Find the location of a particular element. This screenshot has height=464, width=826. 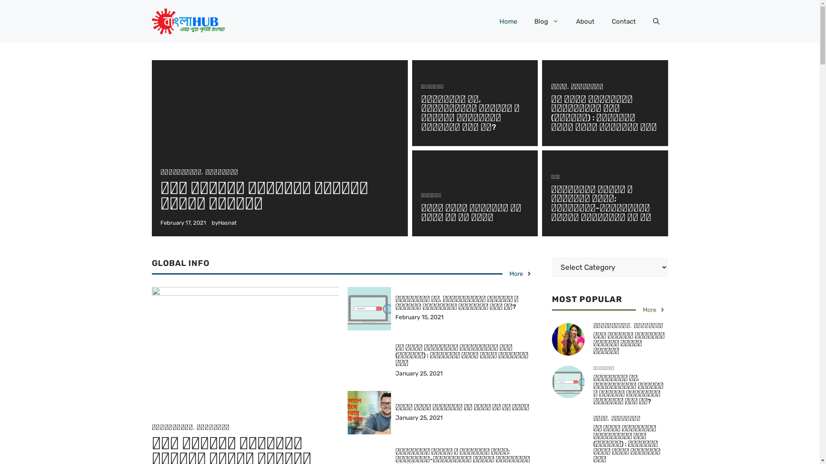

Contact is located at coordinates (624, 21).